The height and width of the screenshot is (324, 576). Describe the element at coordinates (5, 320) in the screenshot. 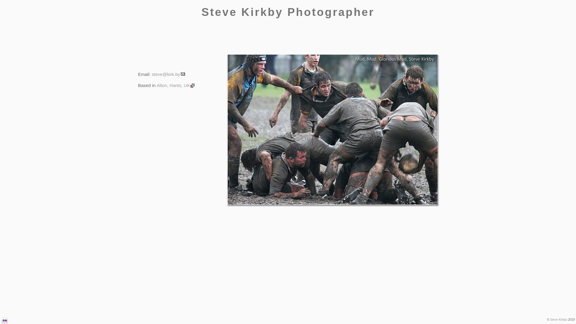

I see `Flickr` at that location.